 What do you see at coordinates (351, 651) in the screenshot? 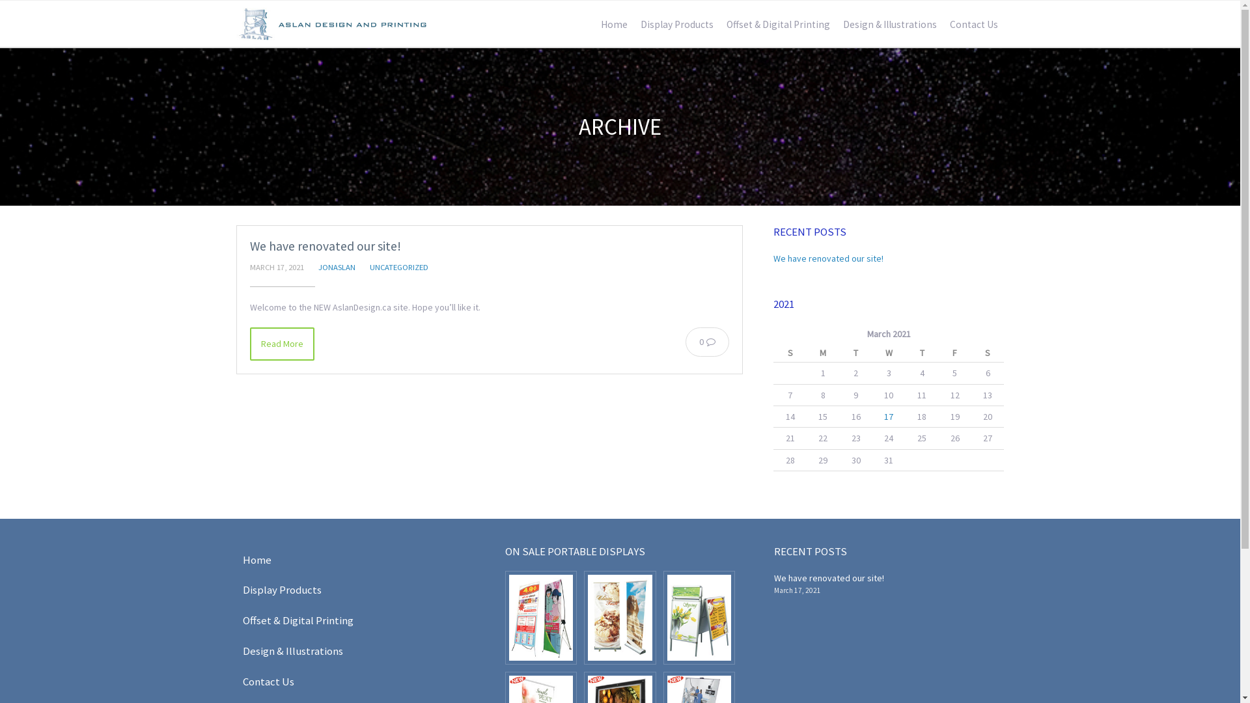
I see `Design & Illustrations` at bounding box center [351, 651].